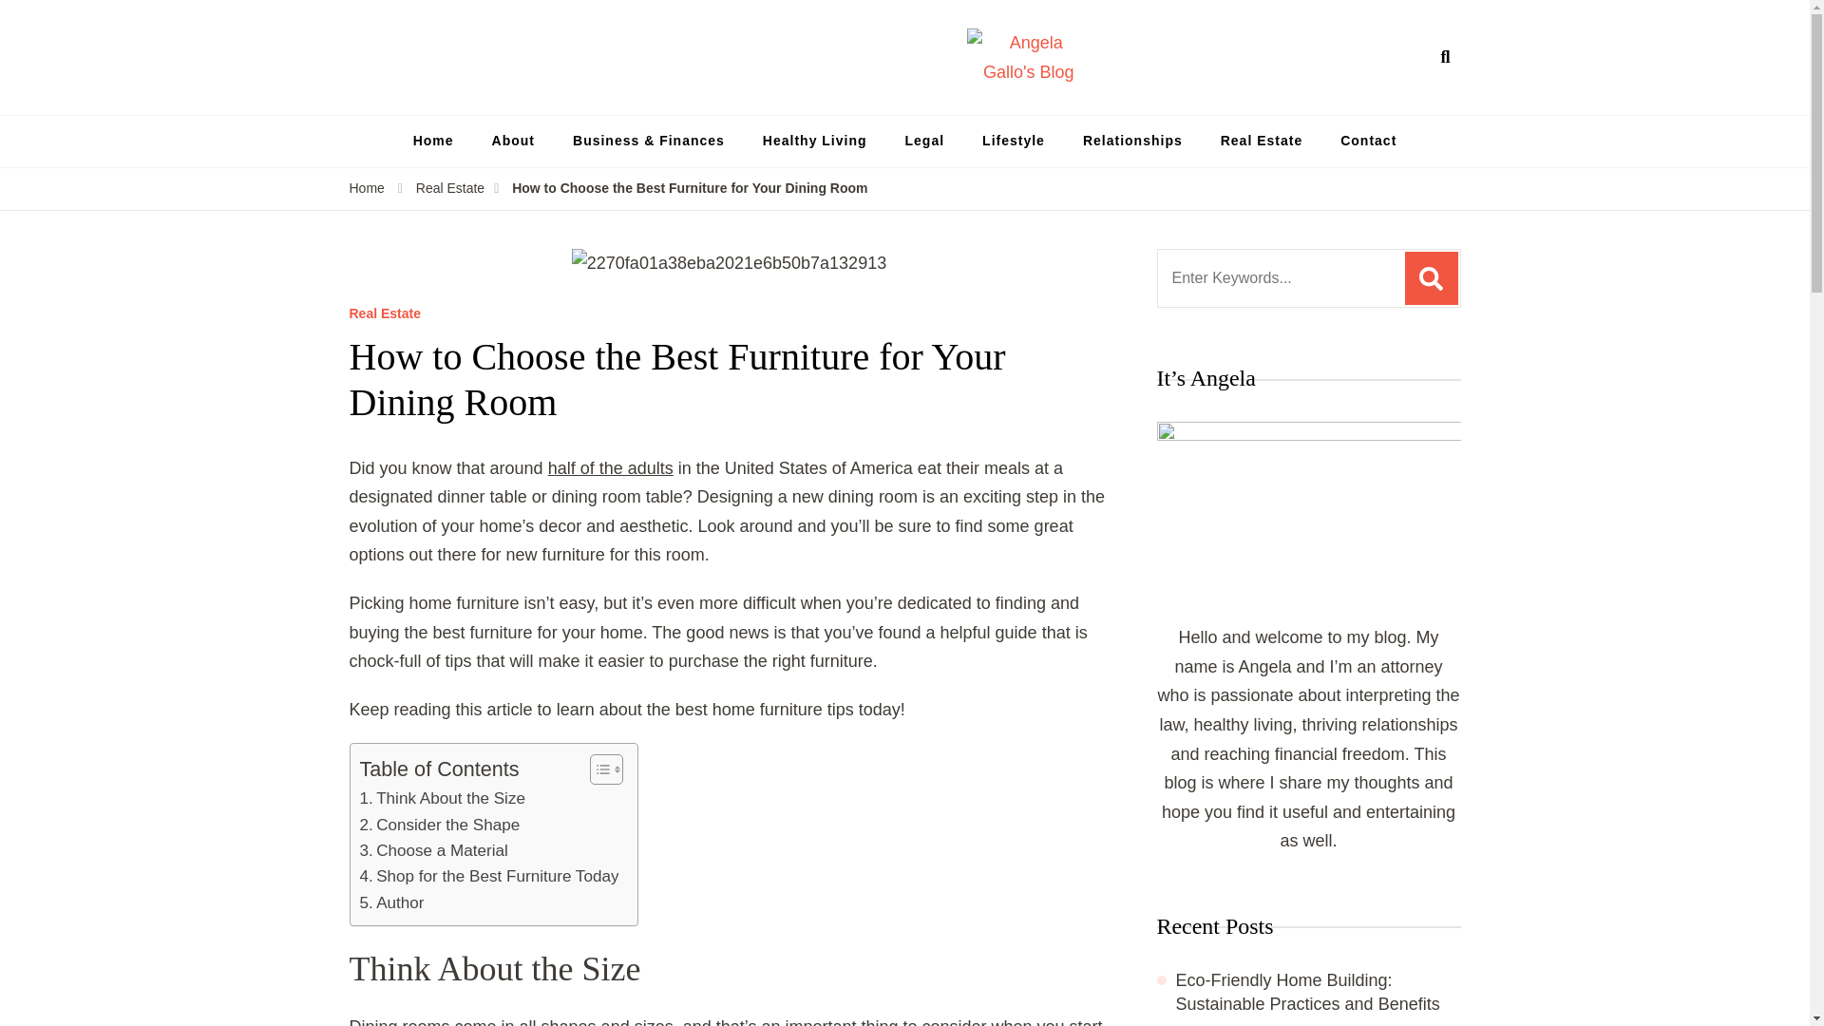  What do you see at coordinates (1206, 100) in the screenshot?
I see `Angela Gallo's Blog` at bounding box center [1206, 100].